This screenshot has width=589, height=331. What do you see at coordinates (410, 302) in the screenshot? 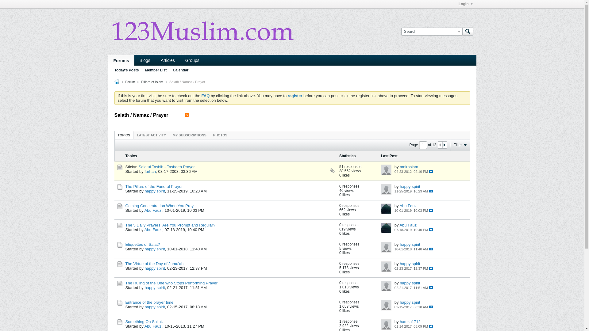
I see `happy spirit` at bounding box center [410, 302].